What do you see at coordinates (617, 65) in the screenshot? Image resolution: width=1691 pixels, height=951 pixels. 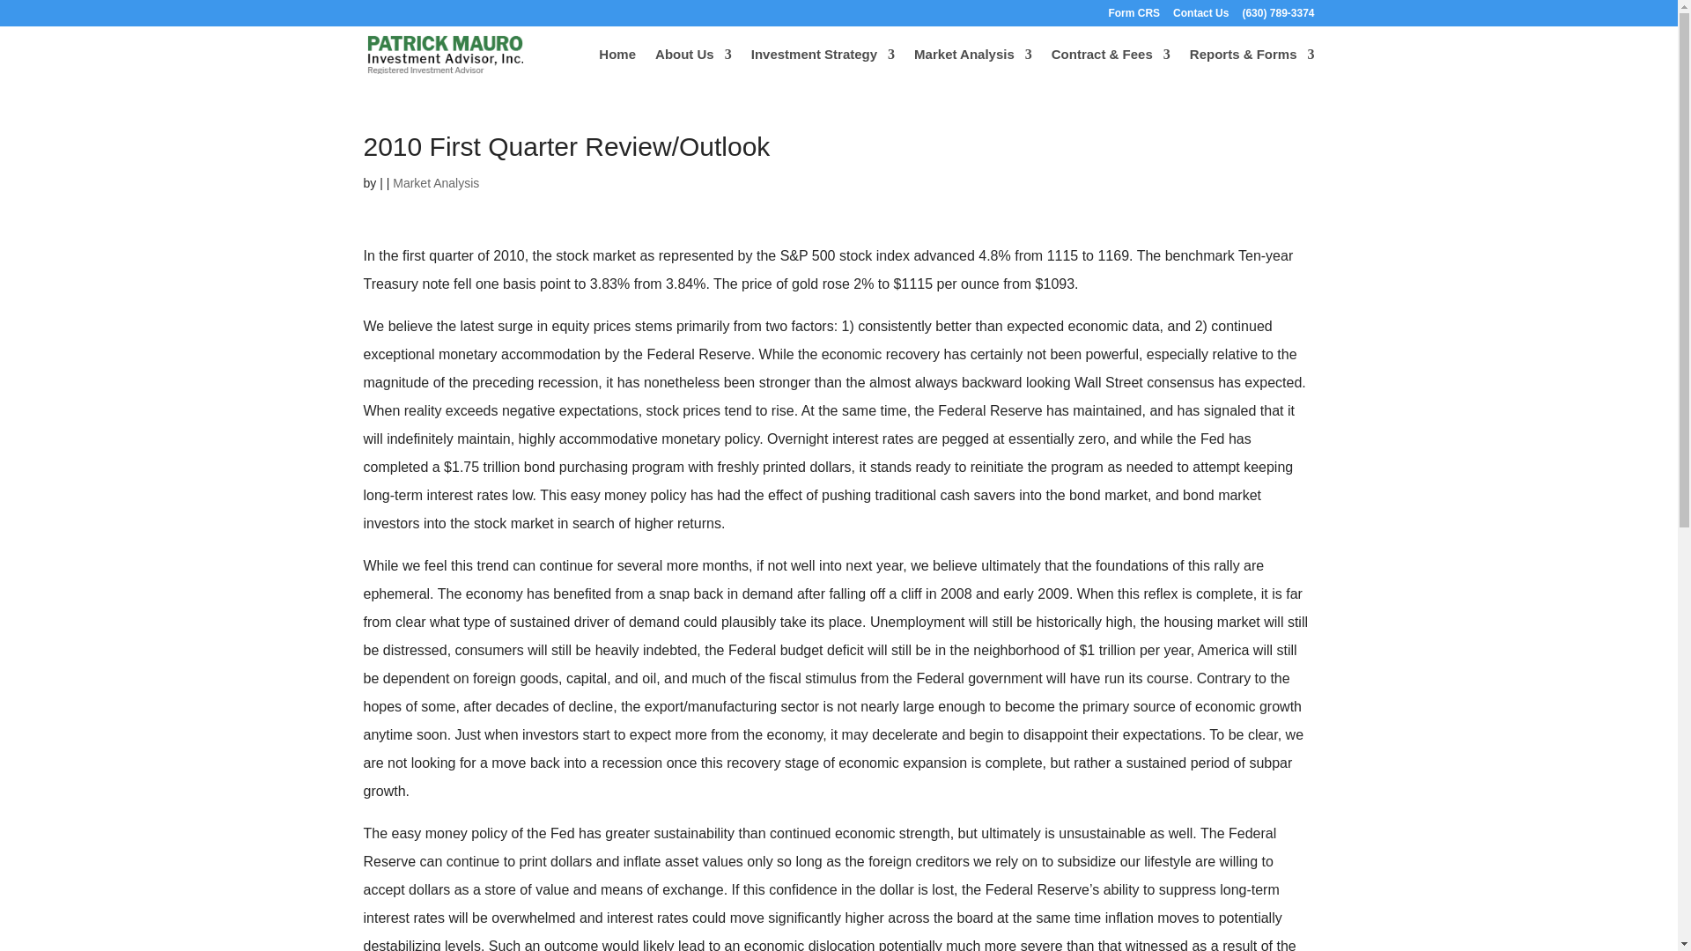 I see `Home` at bounding box center [617, 65].